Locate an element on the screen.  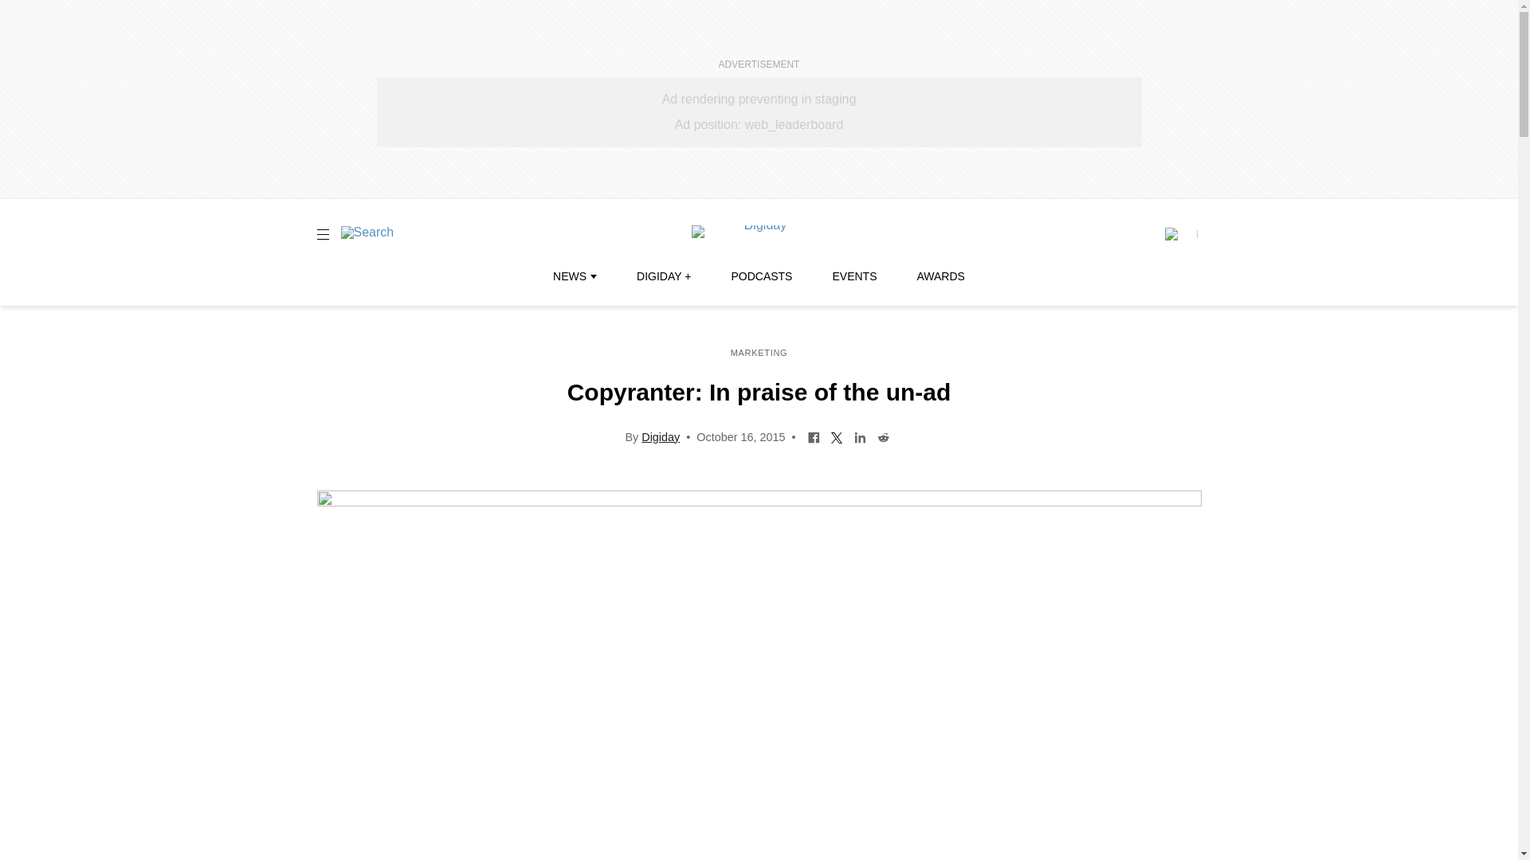
Share on Reddit is located at coordinates (883, 436).